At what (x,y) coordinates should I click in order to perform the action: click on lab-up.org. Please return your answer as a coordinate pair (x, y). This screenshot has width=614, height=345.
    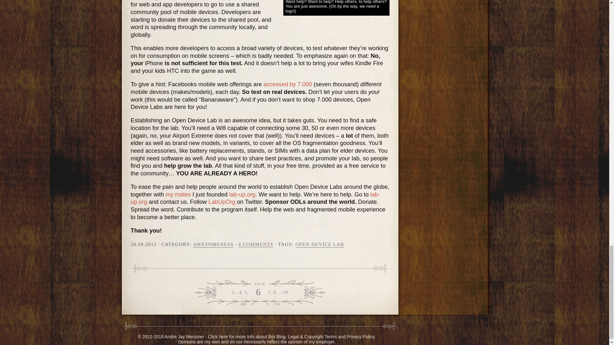
    Looking at the image, I should click on (255, 198).